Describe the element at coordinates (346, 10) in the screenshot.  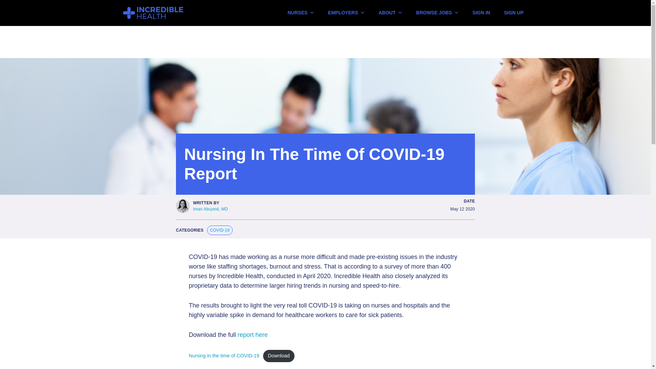
I see `EMPLOYERS` at that location.